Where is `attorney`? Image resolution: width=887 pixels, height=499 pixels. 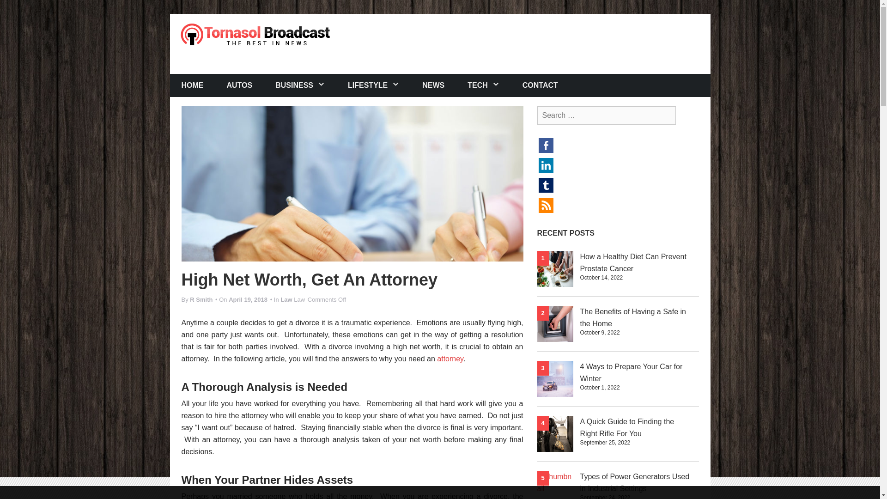 attorney is located at coordinates (450, 359).